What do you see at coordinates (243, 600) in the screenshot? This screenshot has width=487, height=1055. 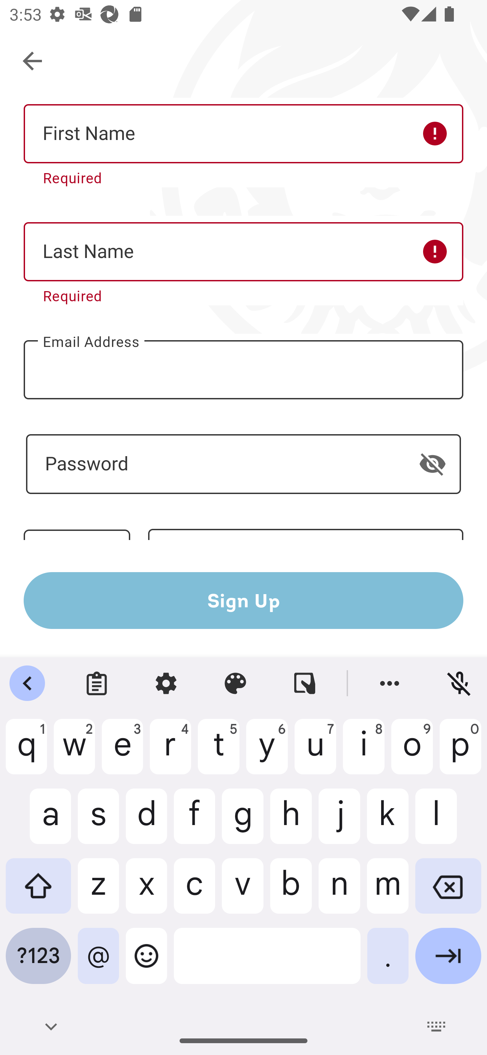 I see `Sign Up` at bounding box center [243, 600].